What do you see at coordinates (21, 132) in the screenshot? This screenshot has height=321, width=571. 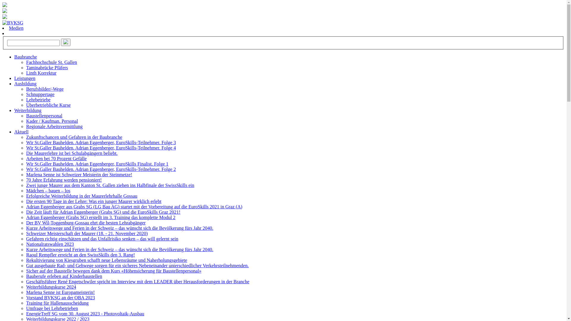 I see `Aktuell` at bounding box center [21, 132].